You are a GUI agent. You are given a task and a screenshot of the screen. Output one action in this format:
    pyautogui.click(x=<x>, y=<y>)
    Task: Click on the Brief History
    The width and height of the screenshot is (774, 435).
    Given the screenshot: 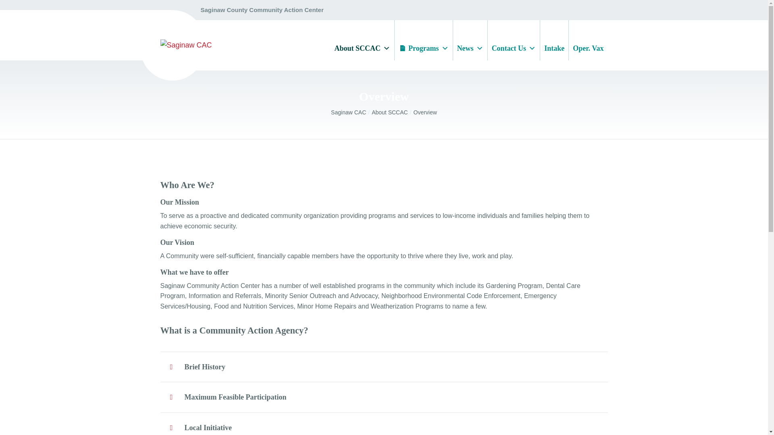 What is the action you would take?
    pyautogui.click(x=384, y=367)
    